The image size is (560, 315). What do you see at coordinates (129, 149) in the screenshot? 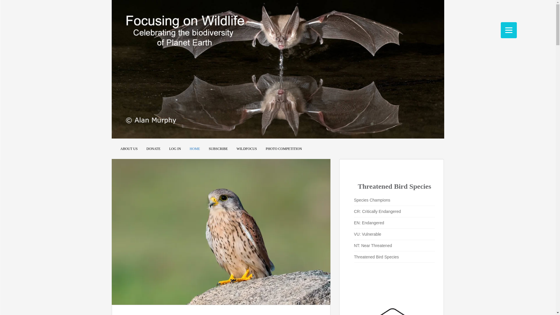
I see `ABOUT US` at bounding box center [129, 149].